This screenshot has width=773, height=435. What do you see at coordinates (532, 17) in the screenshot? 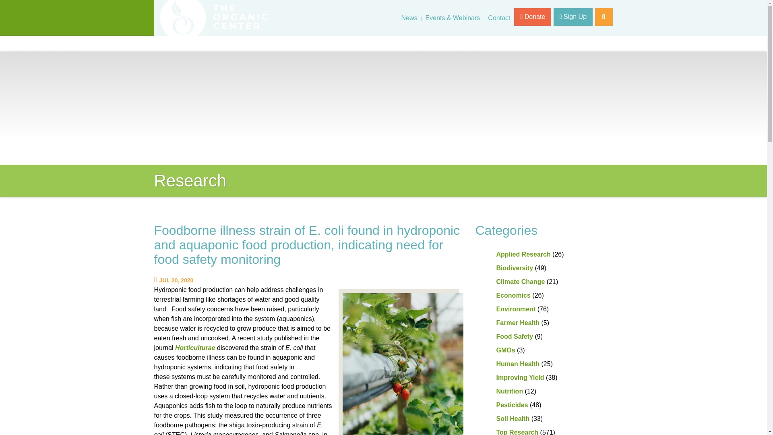
I see `Donate` at bounding box center [532, 17].